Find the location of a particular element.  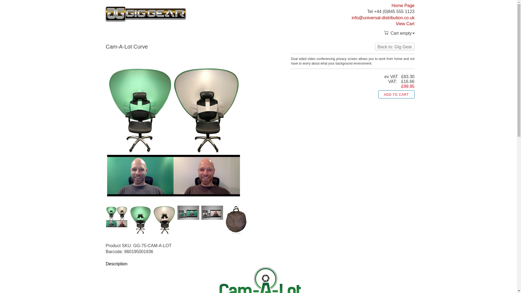

Cam-A-Lot Screen is located at coordinates (174, 129).